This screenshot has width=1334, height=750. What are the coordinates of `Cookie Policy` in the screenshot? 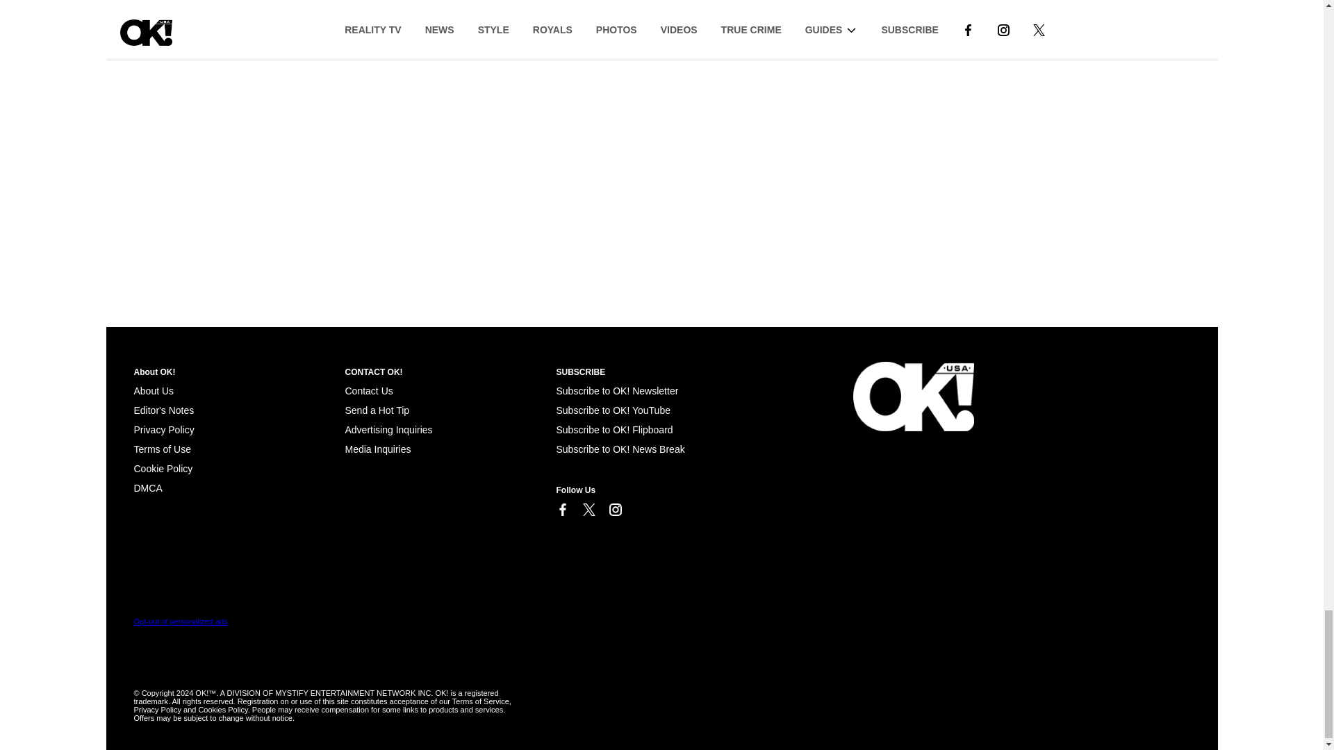 It's located at (163, 468).